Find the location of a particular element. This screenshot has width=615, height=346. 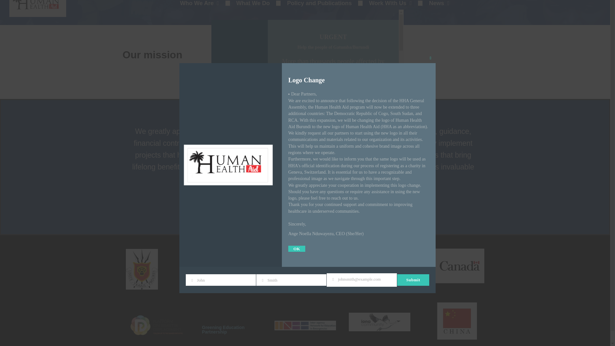

What We Do is located at coordinates (253, 5).